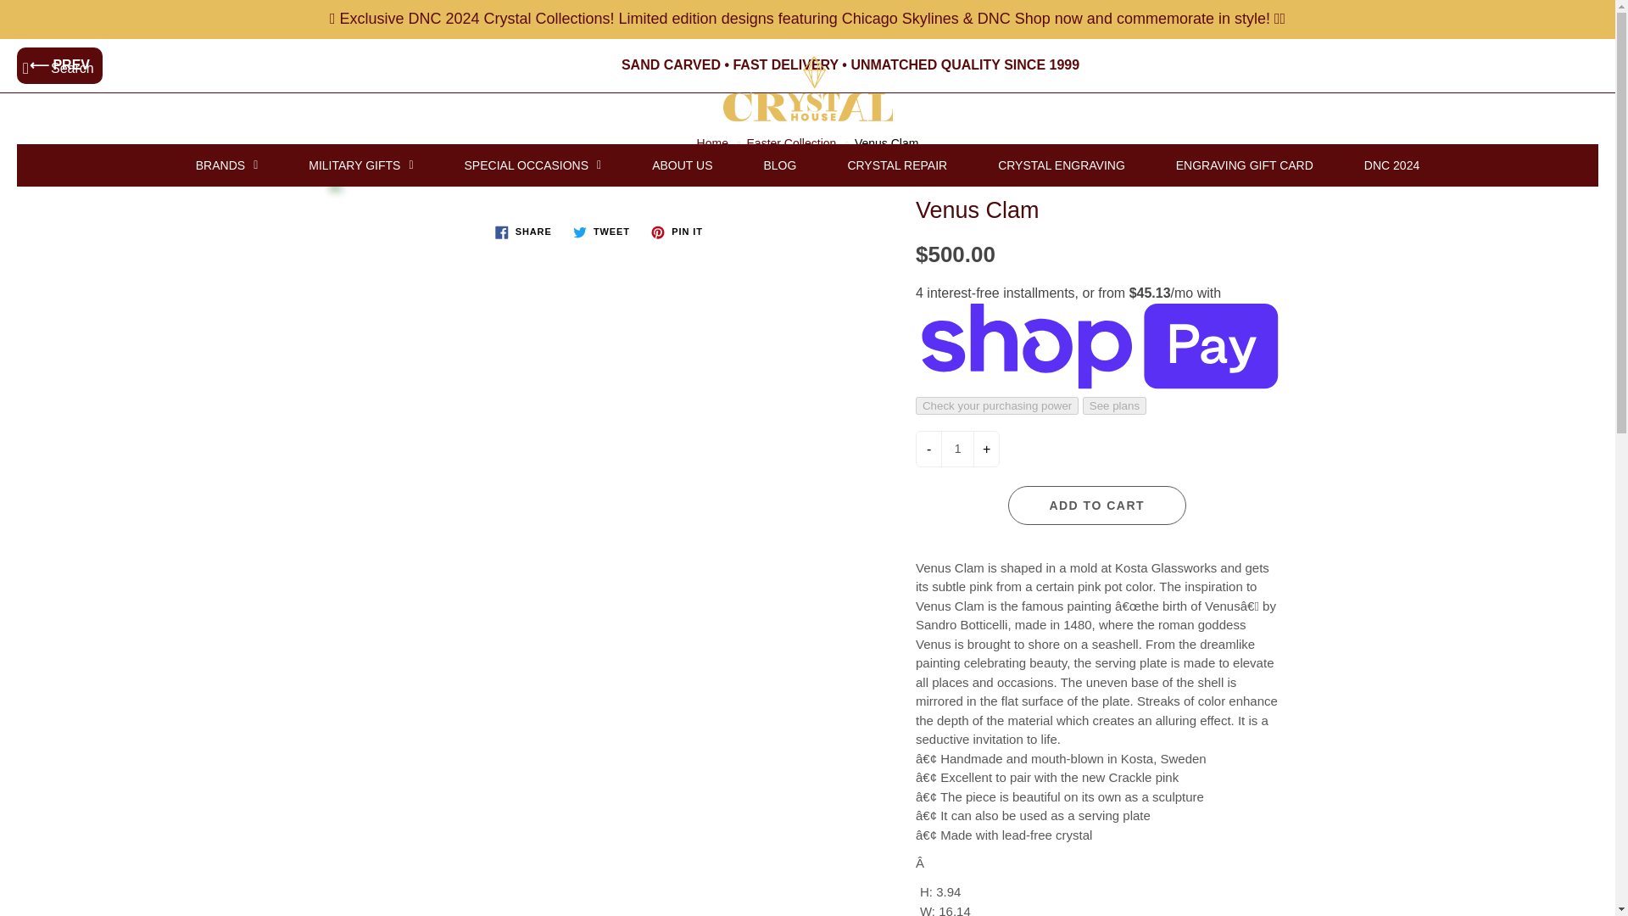 This screenshot has height=916, width=1628. I want to click on My account, so click(1543, 68).